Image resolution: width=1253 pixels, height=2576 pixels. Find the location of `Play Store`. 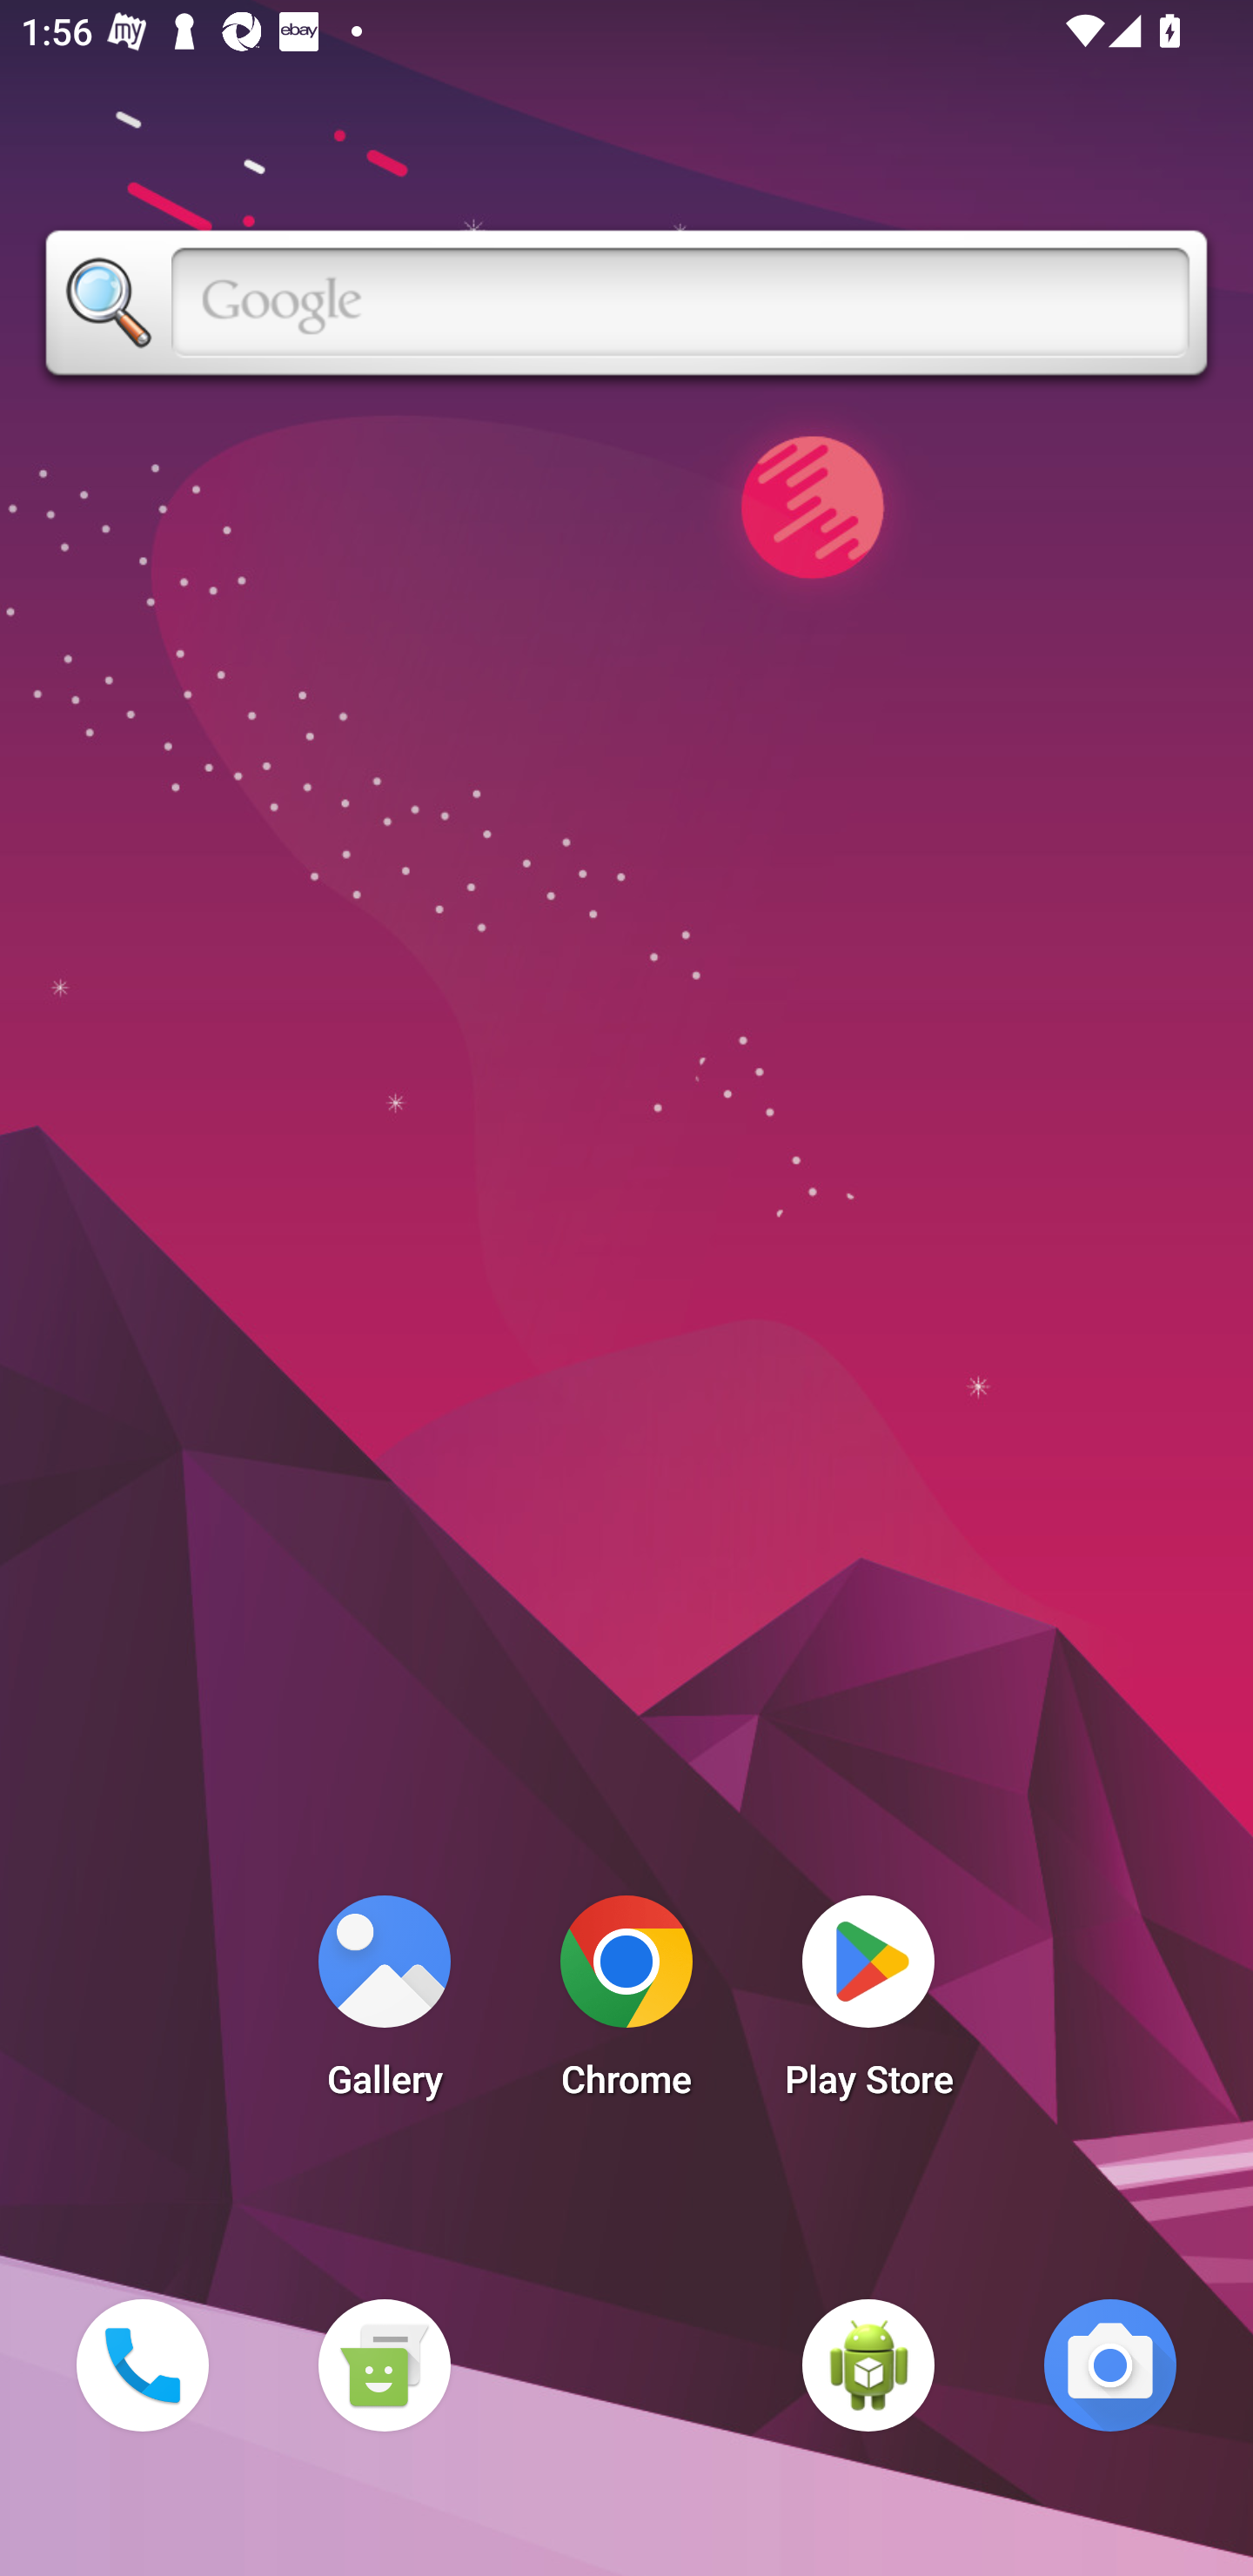

Play Store is located at coordinates (868, 2005).